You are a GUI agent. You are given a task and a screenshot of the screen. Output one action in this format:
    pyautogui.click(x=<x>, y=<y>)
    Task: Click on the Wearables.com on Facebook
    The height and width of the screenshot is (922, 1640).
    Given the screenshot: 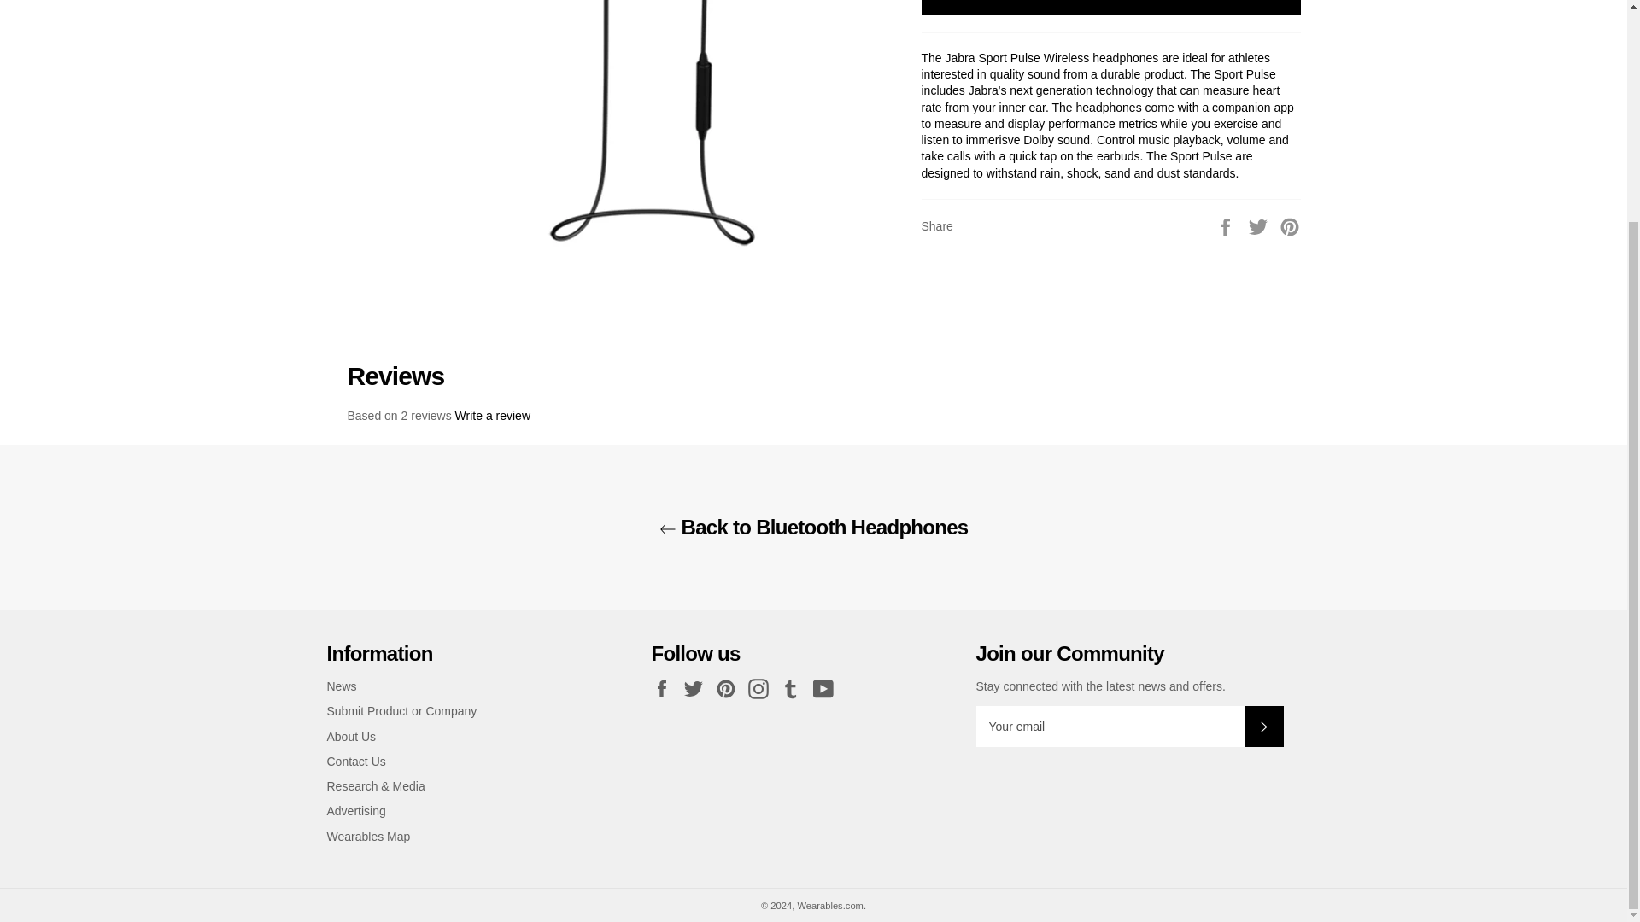 What is the action you would take?
    pyautogui.click(x=665, y=688)
    